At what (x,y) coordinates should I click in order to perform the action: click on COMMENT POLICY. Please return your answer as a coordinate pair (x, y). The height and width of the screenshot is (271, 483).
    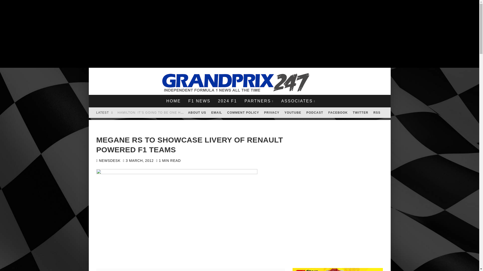
    Looking at the image, I should click on (243, 112).